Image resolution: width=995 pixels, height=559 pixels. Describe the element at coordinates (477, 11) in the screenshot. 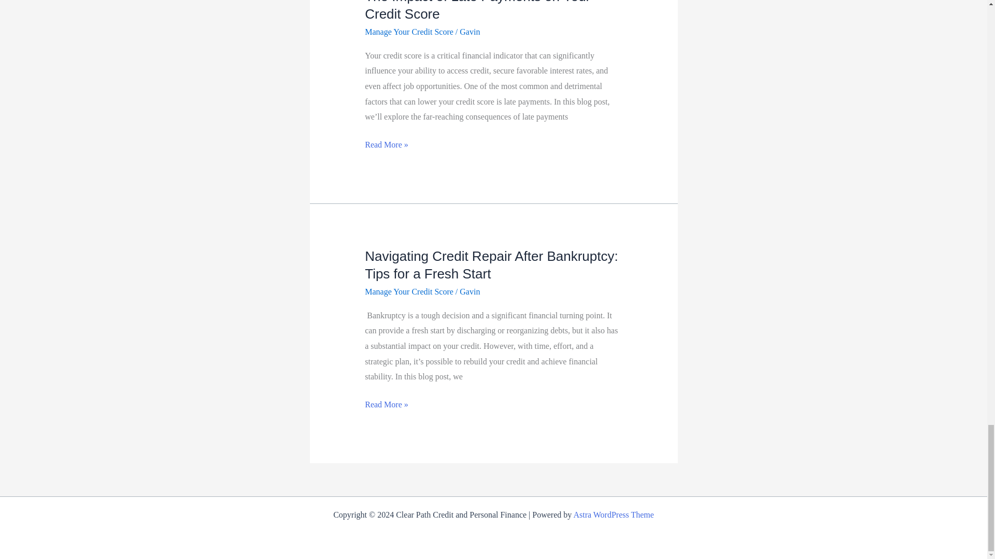

I see `The Impact of Late Payments on Your Credit Score` at that location.